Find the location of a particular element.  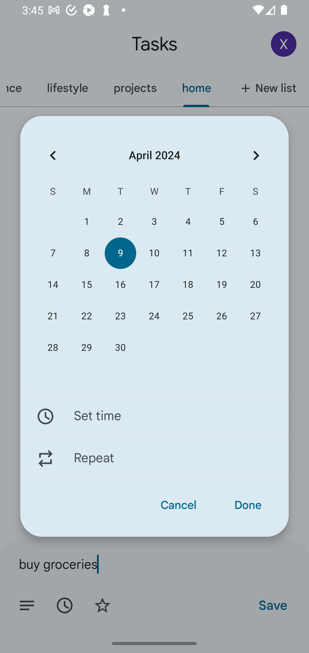

17 17 April 2024 is located at coordinates (154, 285).